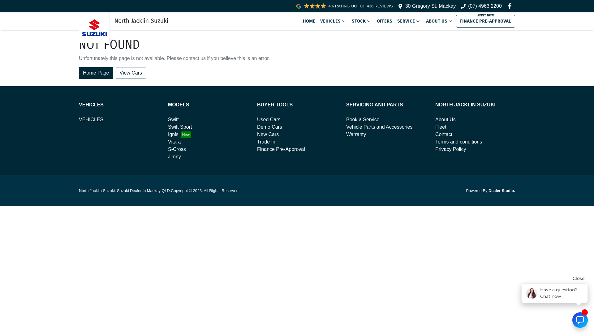 The width and height of the screenshot is (594, 334). What do you see at coordinates (445, 119) in the screenshot?
I see `About Us` at bounding box center [445, 119].